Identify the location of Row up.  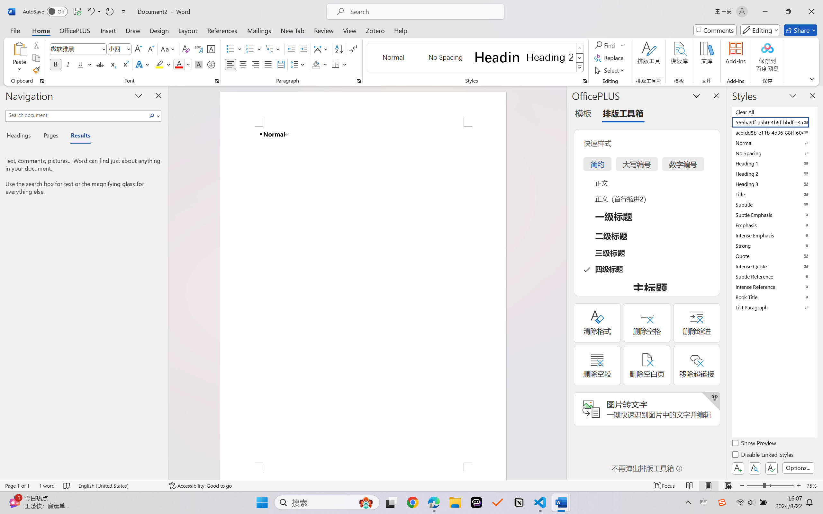
(580, 48).